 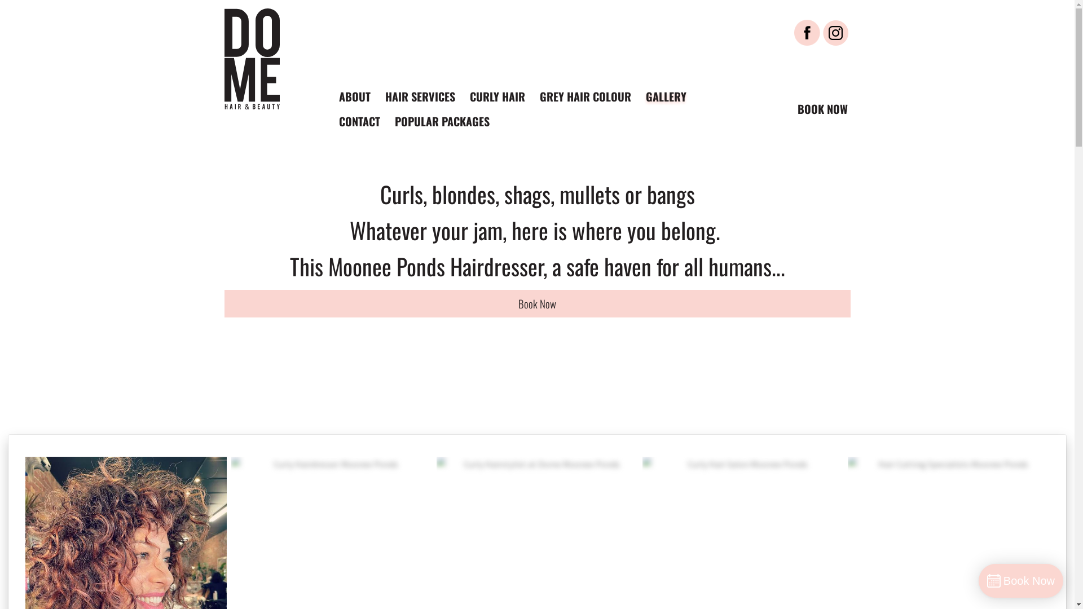 I want to click on BOOK NOW, so click(x=820, y=109).